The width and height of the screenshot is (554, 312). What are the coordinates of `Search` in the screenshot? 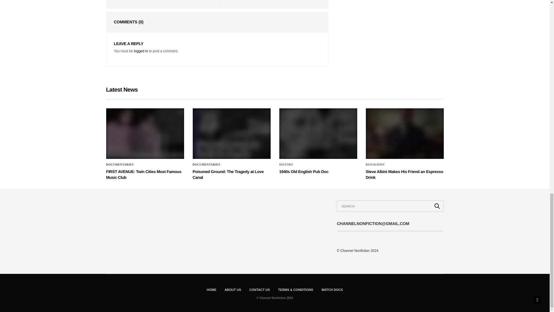 It's located at (437, 206).